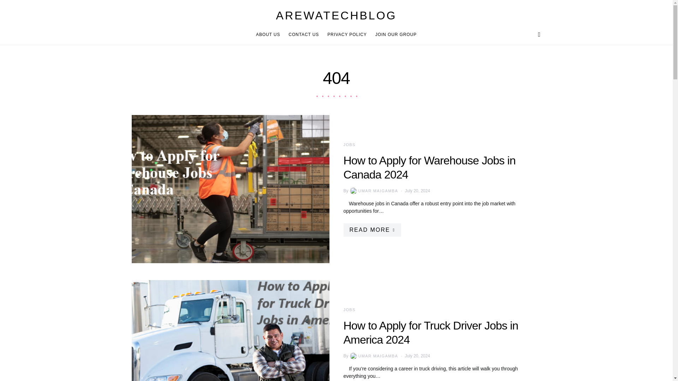 This screenshot has height=381, width=678. I want to click on AREWATECHBLOG, so click(336, 16).